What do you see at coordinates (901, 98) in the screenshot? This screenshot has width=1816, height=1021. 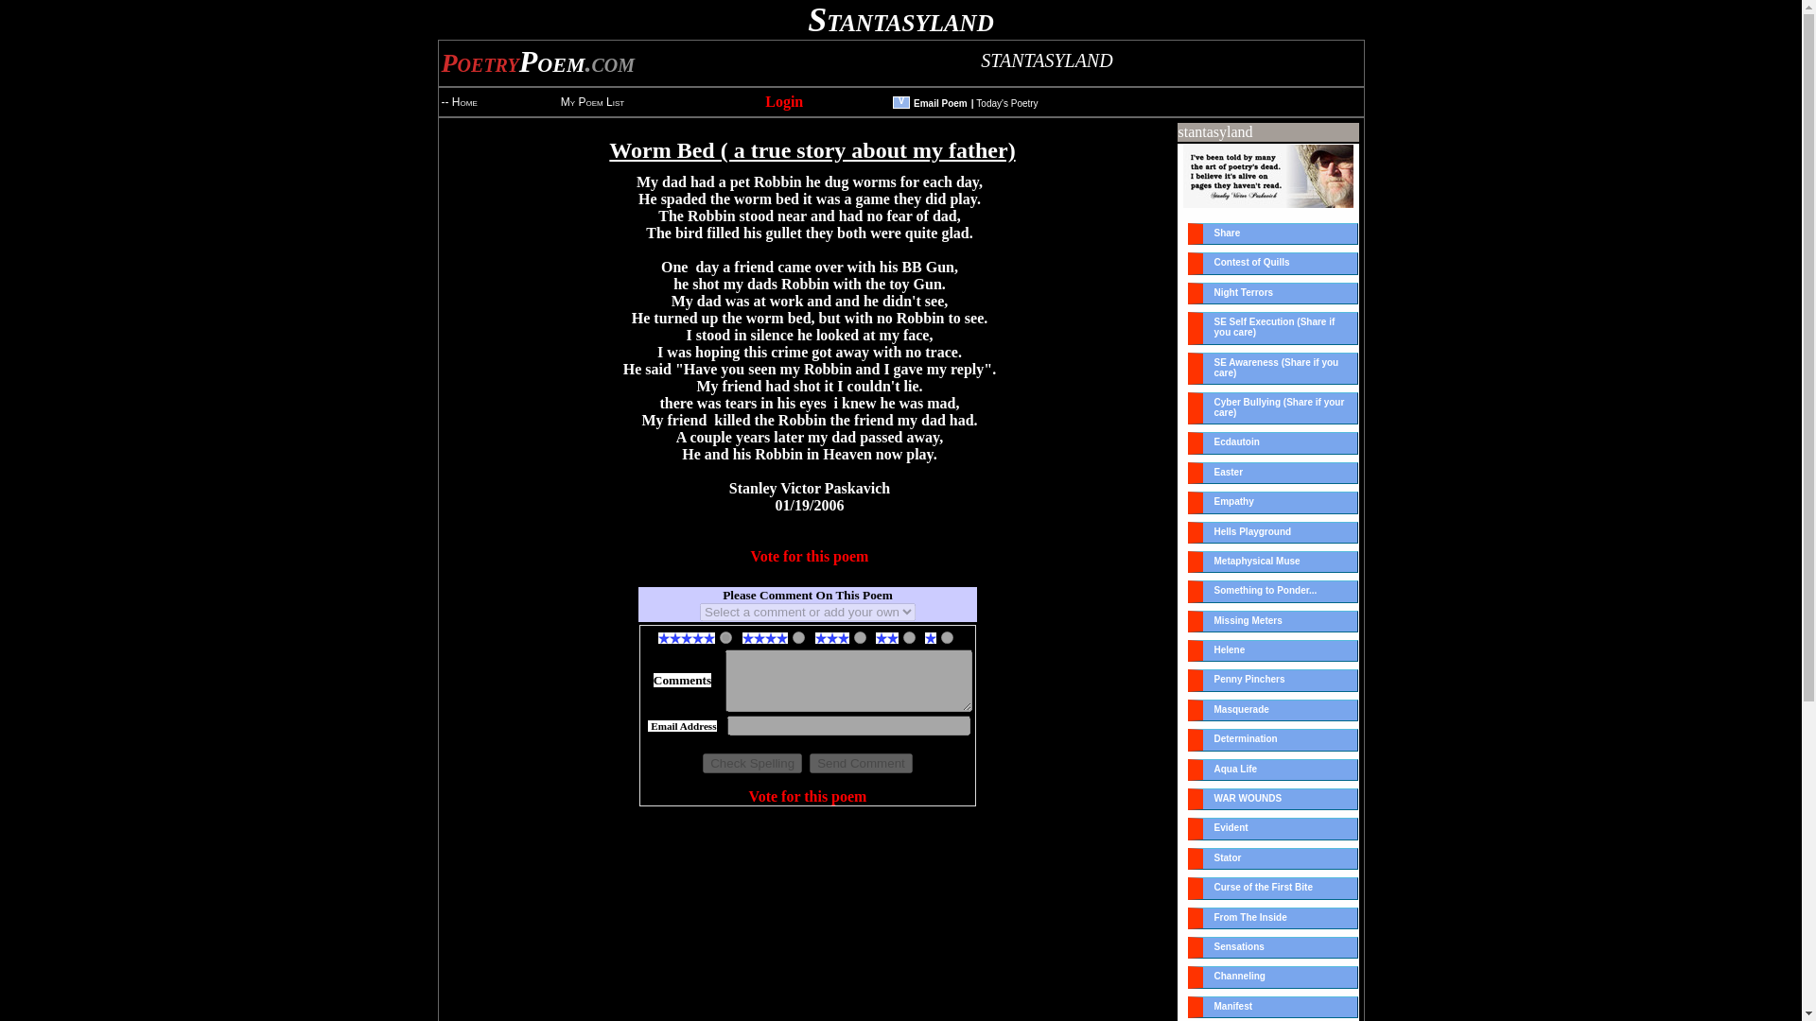 I see `V` at bounding box center [901, 98].